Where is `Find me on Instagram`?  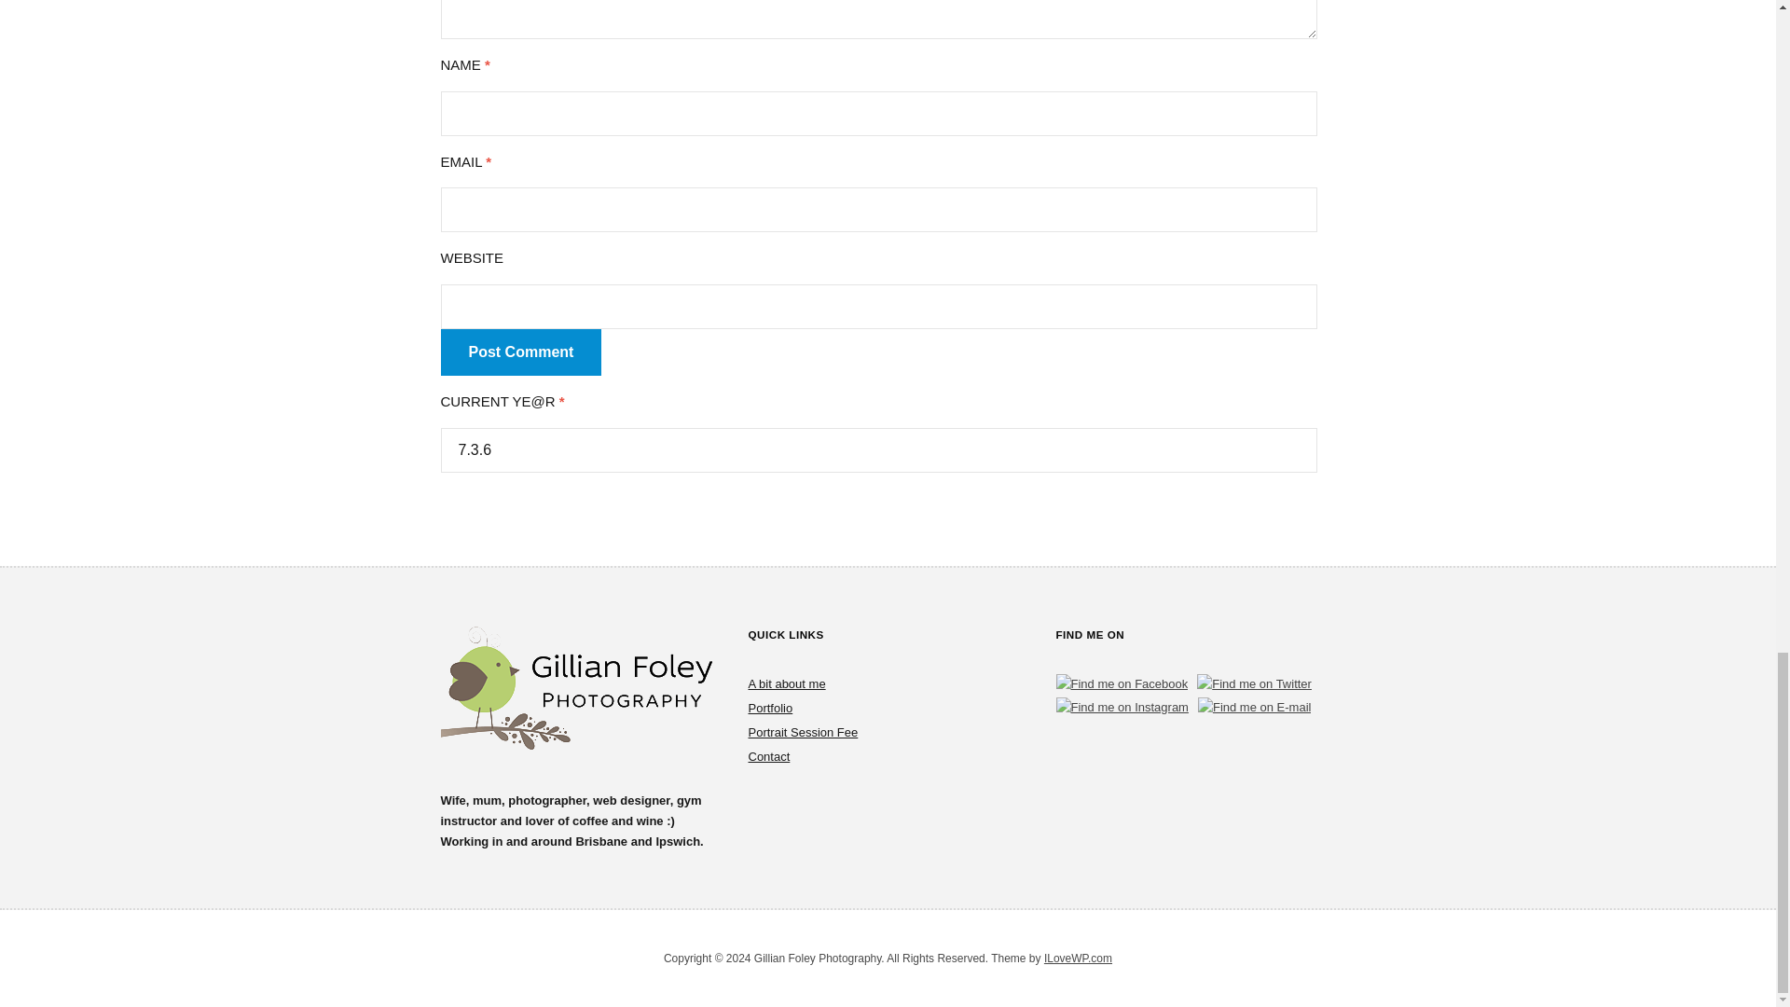 Find me on Instagram is located at coordinates (1122, 708).